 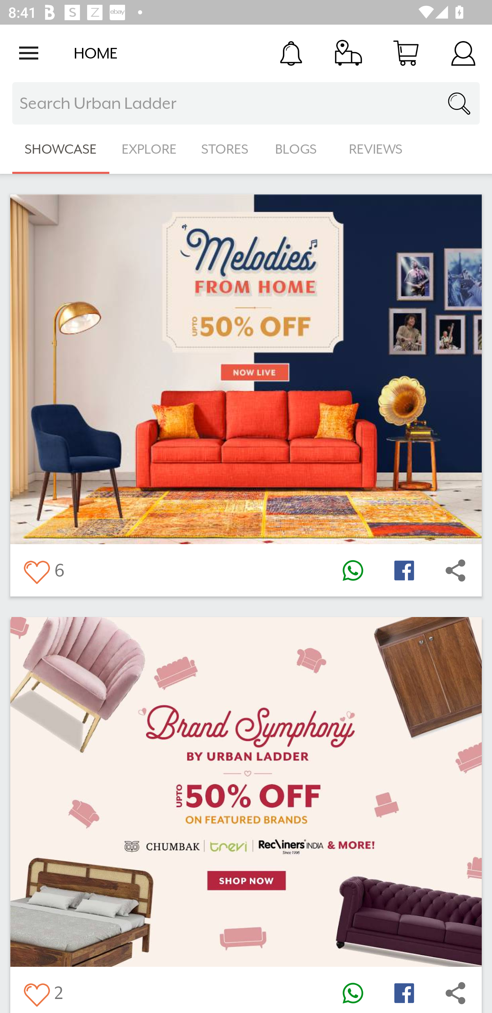 What do you see at coordinates (61, 149) in the screenshot?
I see `SHOWCASE` at bounding box center [61, 149].